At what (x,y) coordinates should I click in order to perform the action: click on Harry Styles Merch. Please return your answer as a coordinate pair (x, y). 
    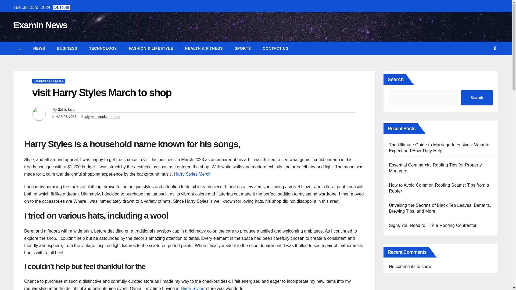
    Looking at the image, I should click on (192, 174).